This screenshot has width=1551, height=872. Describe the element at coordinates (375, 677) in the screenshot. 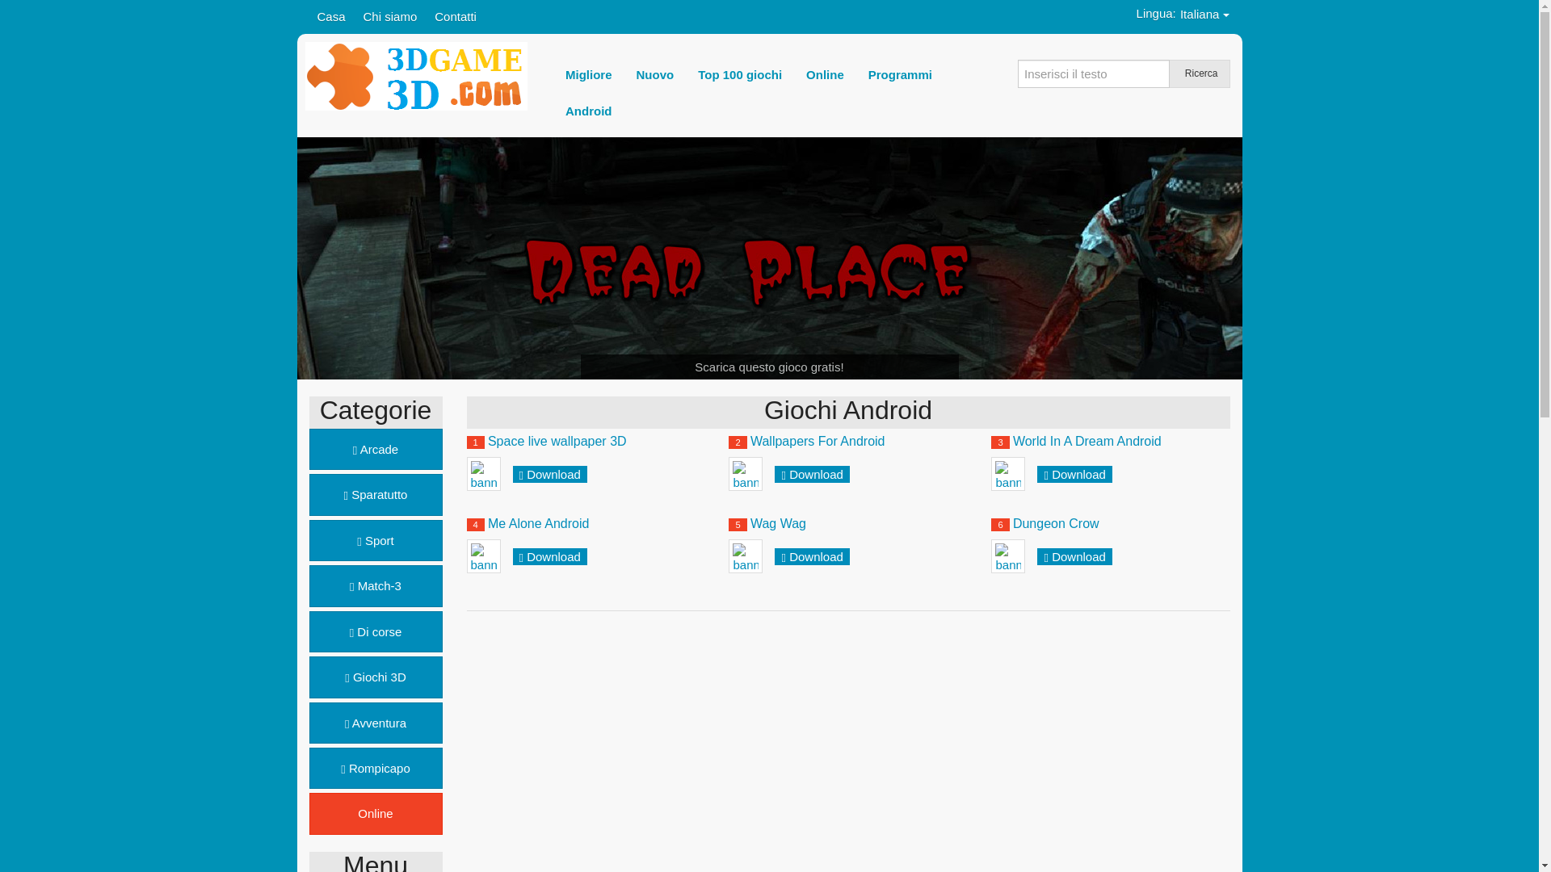

I see `Giochi 3D` at that location.